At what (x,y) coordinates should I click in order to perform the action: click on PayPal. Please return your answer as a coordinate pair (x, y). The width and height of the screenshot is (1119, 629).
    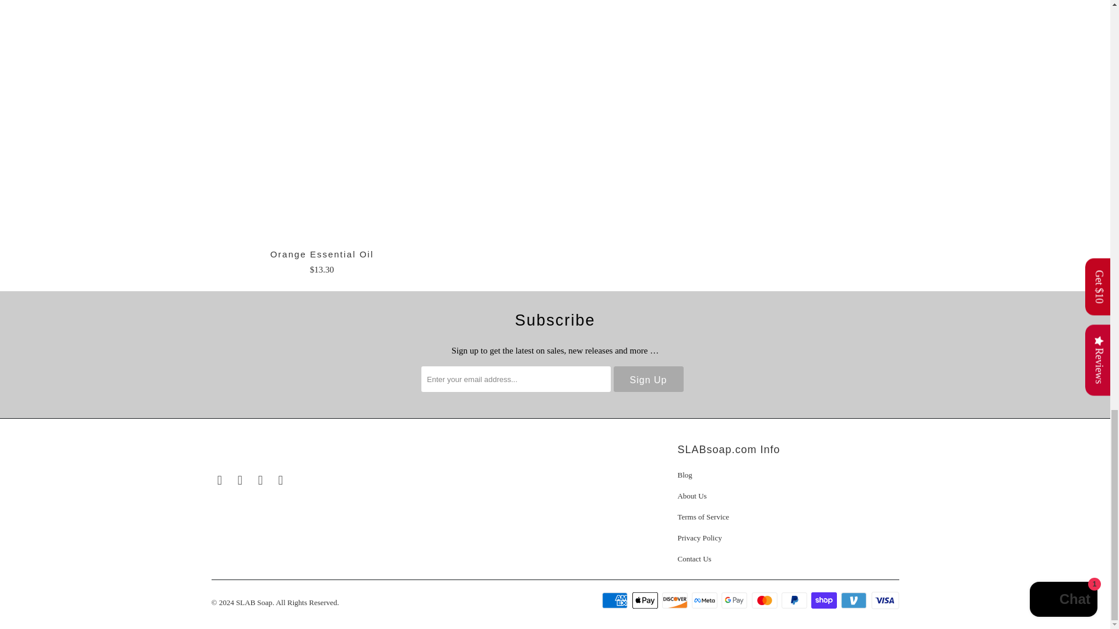
    Looking at the image, I should click on (795, 600).